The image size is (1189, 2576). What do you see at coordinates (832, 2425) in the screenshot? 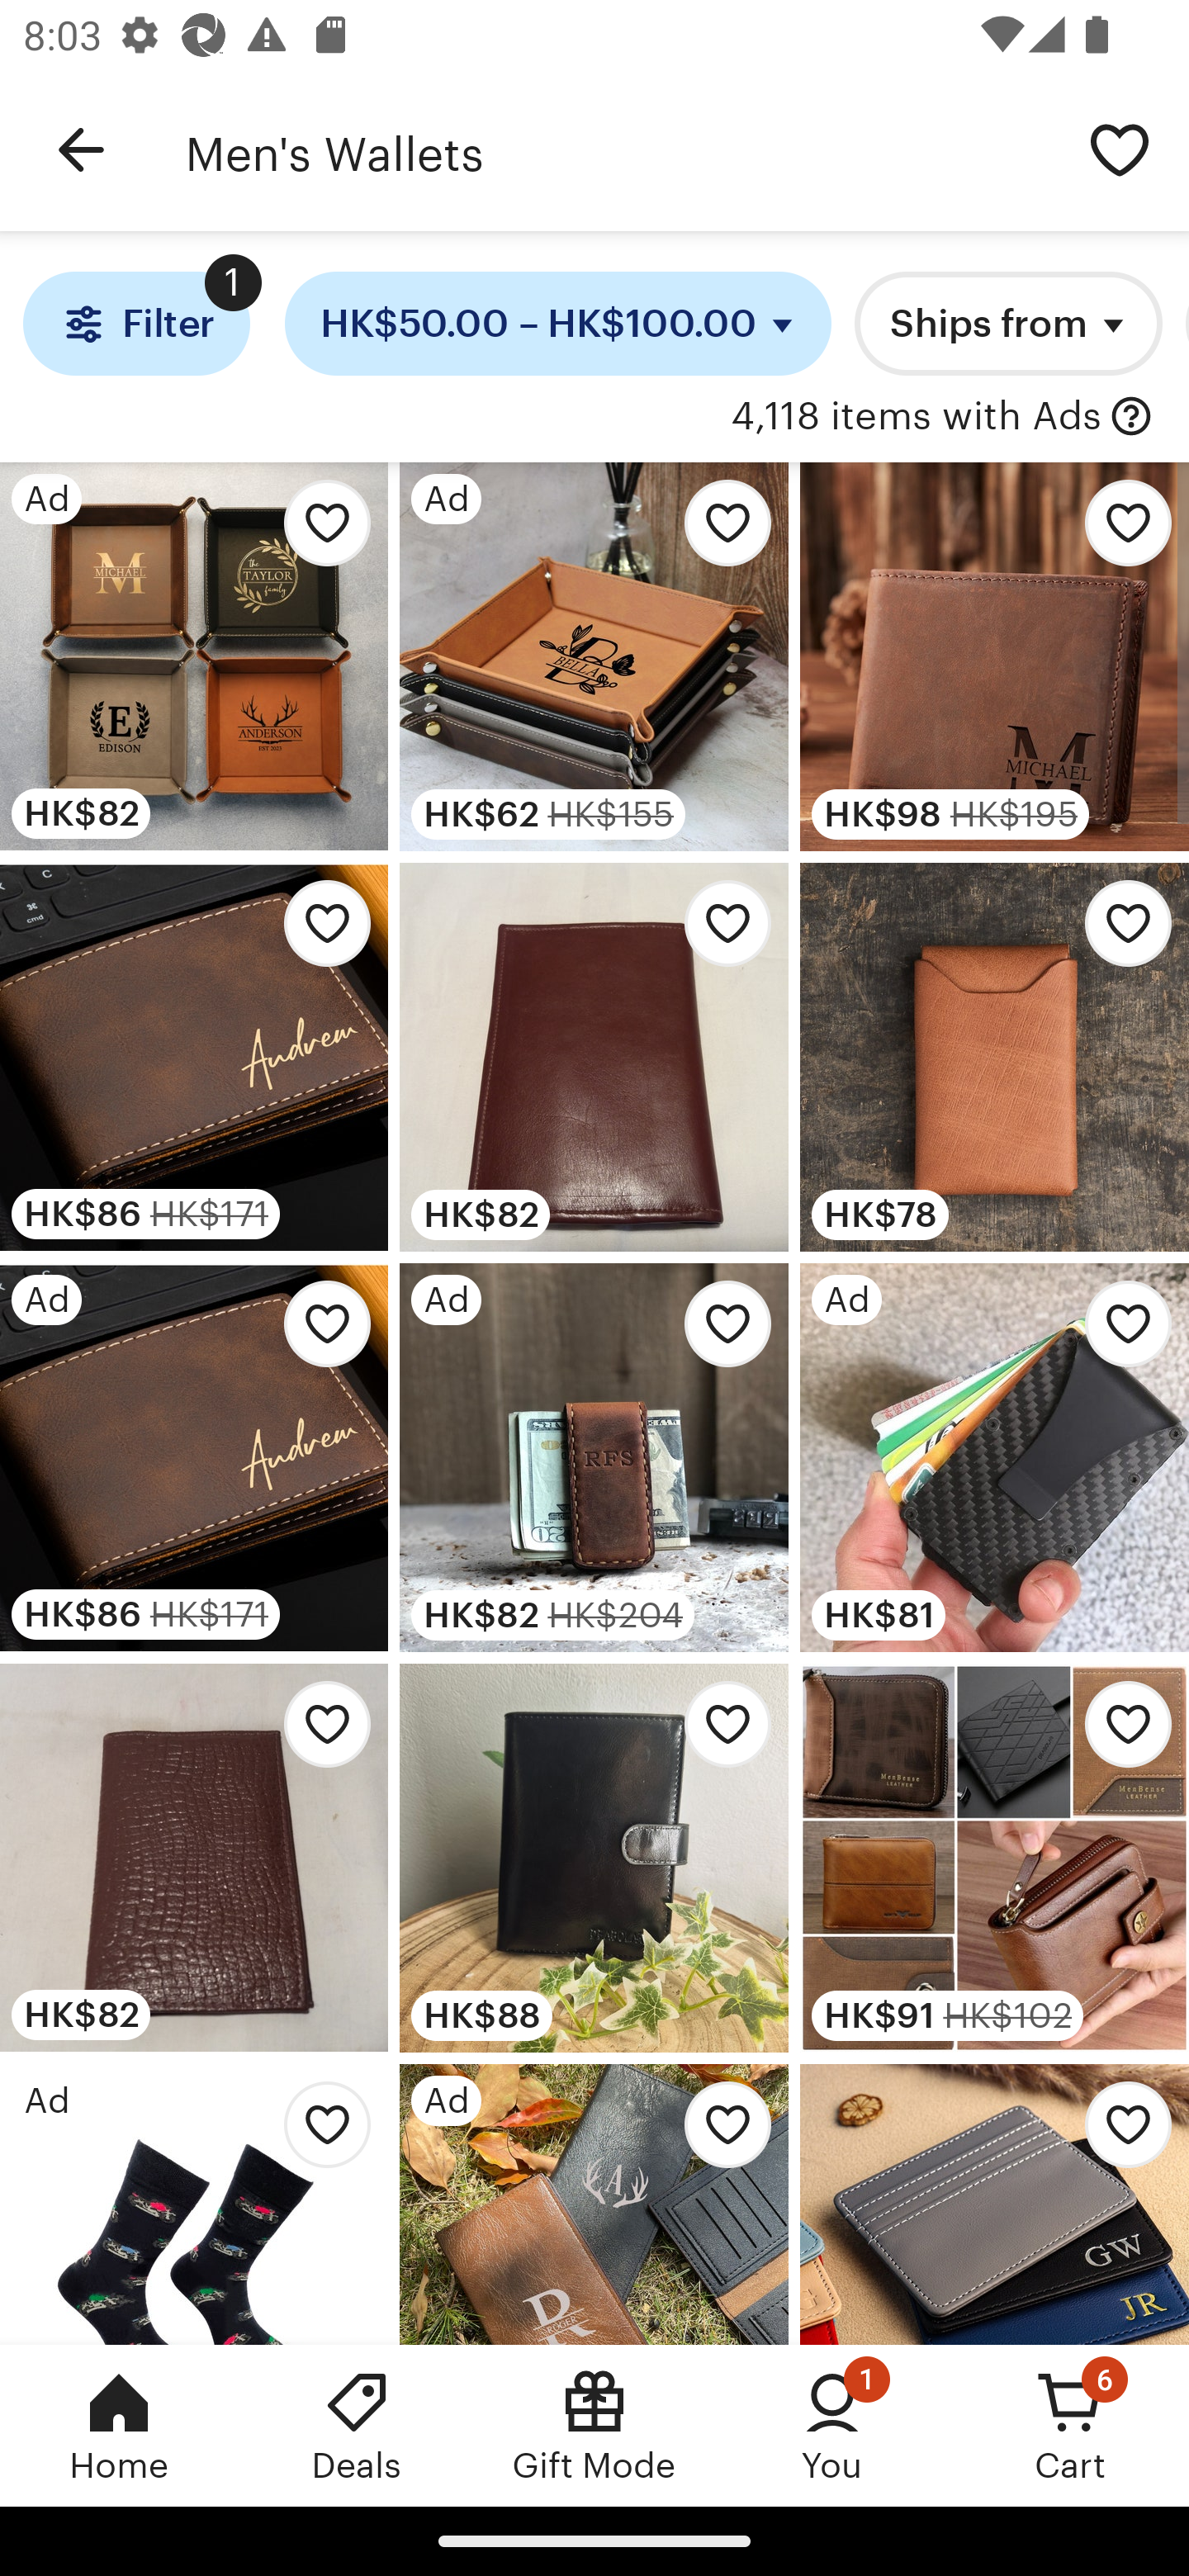
I see `You, 1 new notification You` at bounding box center [832, 2425].